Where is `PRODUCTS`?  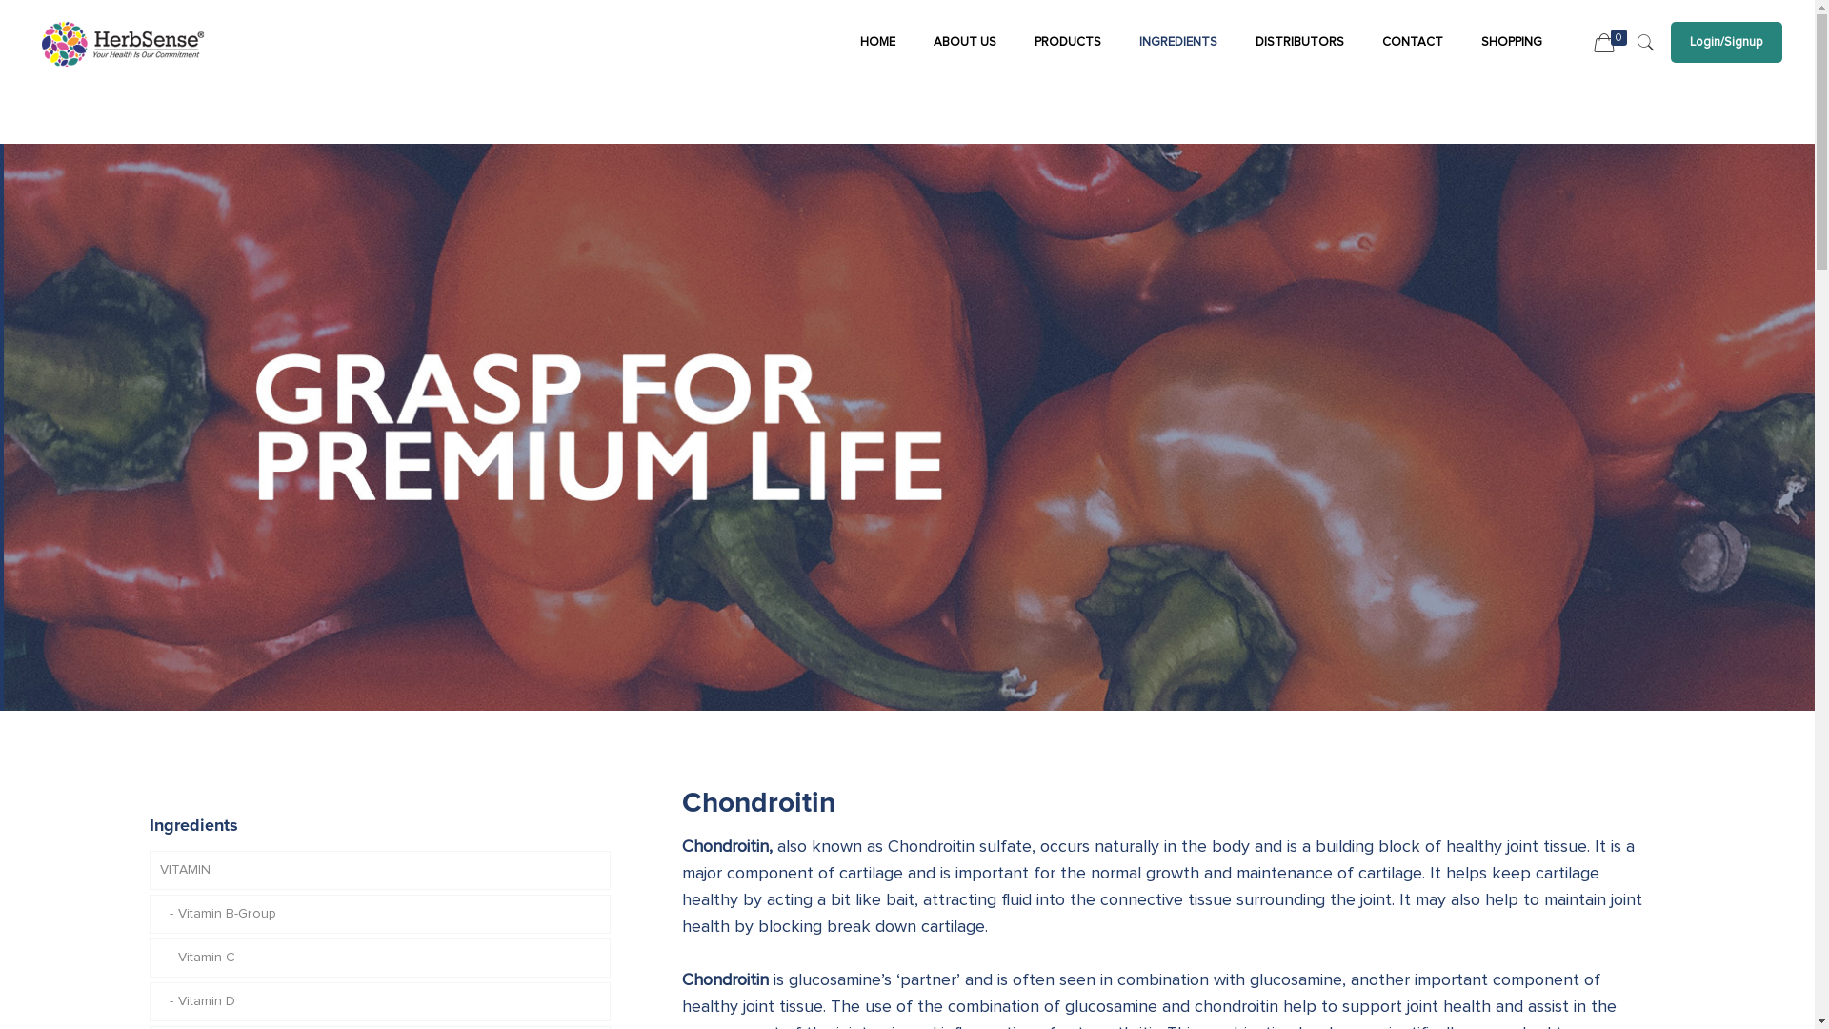 PRODUCTS is located at coordinates (1068, 43).